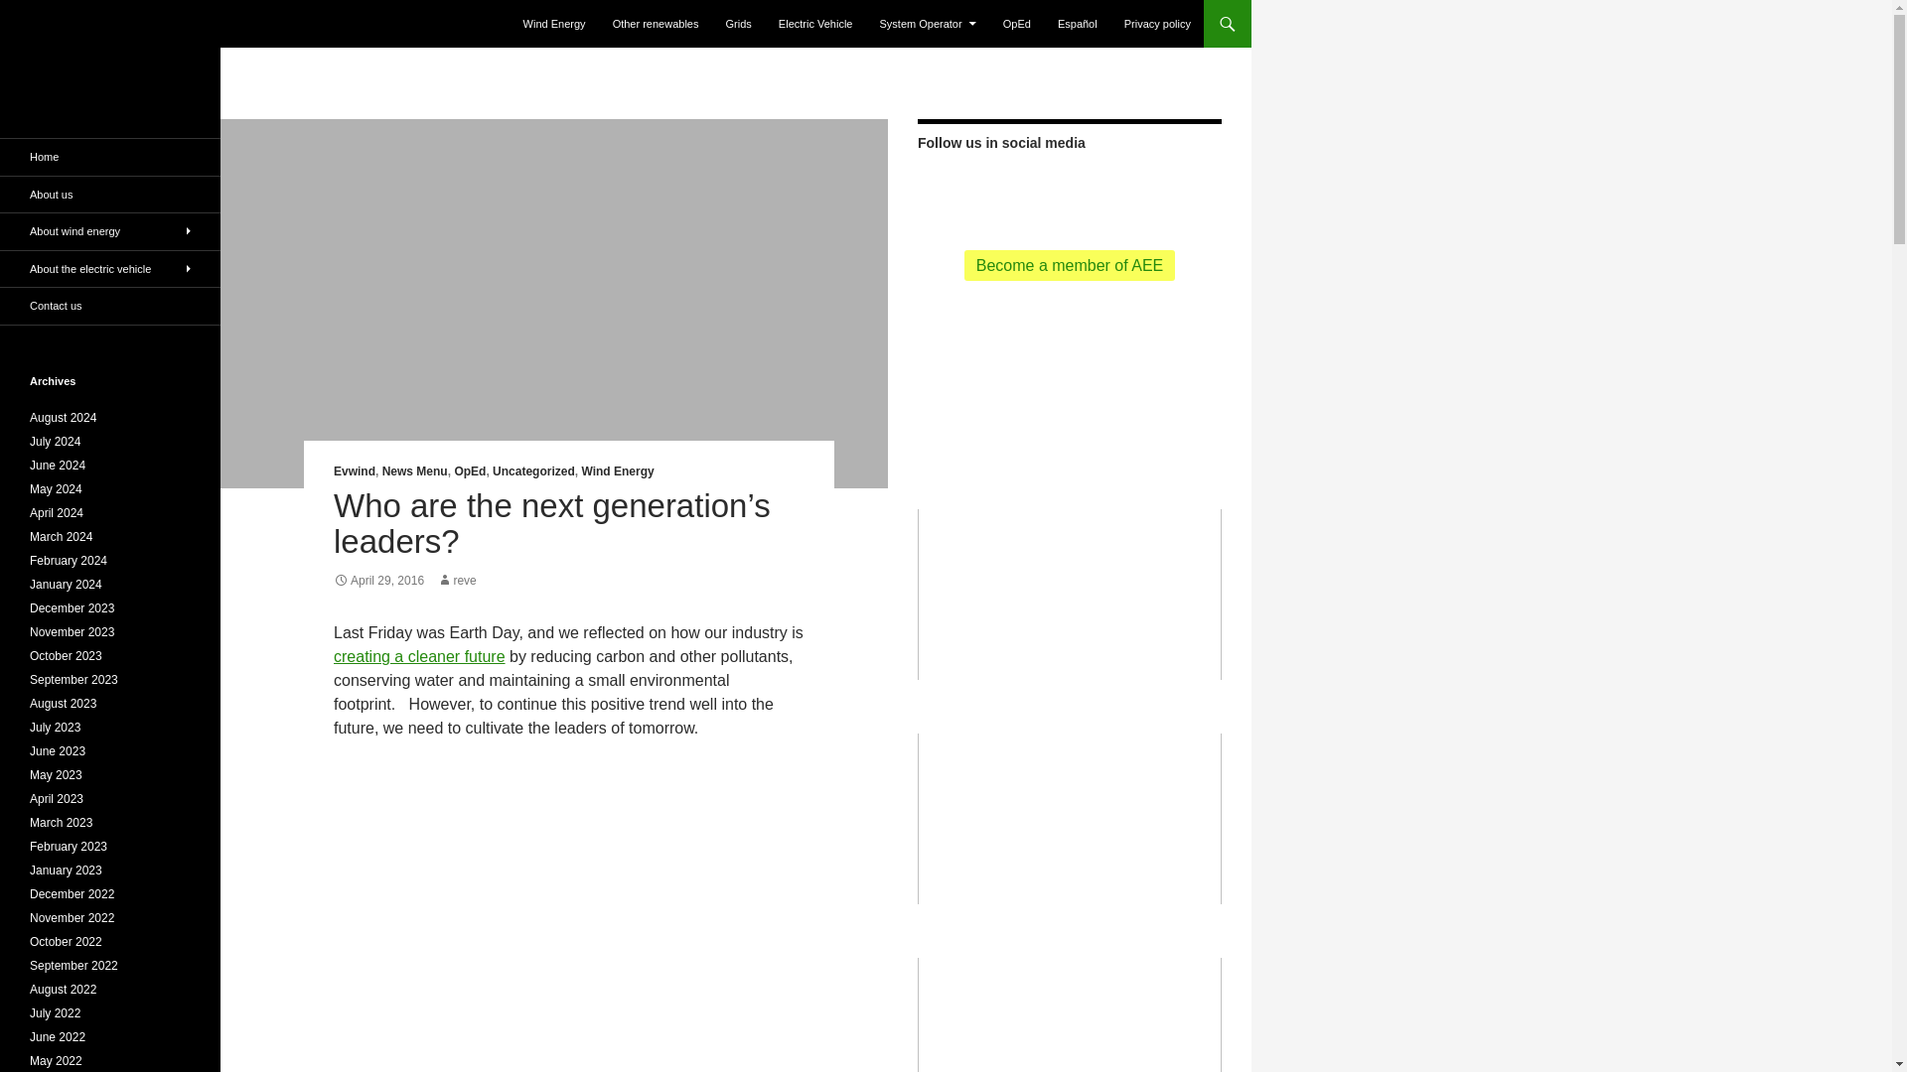  I want to click on OpEd, so click(1017, 24).